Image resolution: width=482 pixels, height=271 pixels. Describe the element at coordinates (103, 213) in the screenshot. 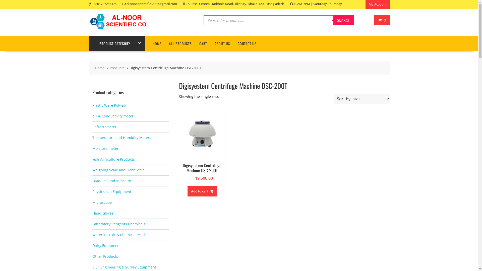

I see `Hand Gloves` at that location.